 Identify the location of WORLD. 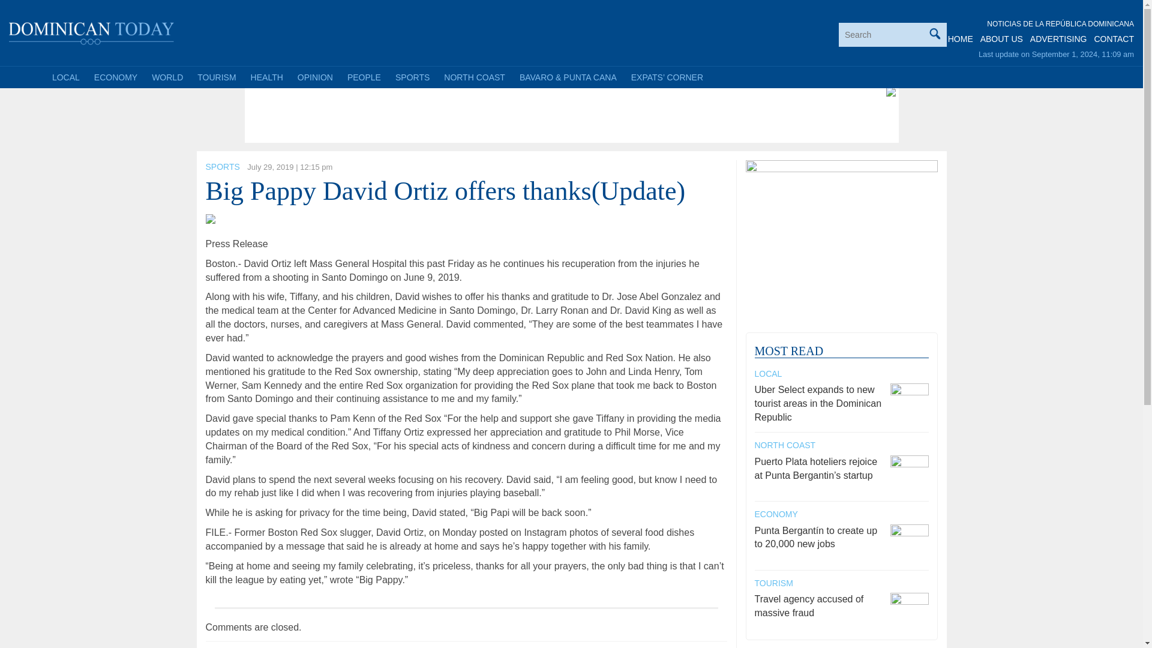
(167, 77).